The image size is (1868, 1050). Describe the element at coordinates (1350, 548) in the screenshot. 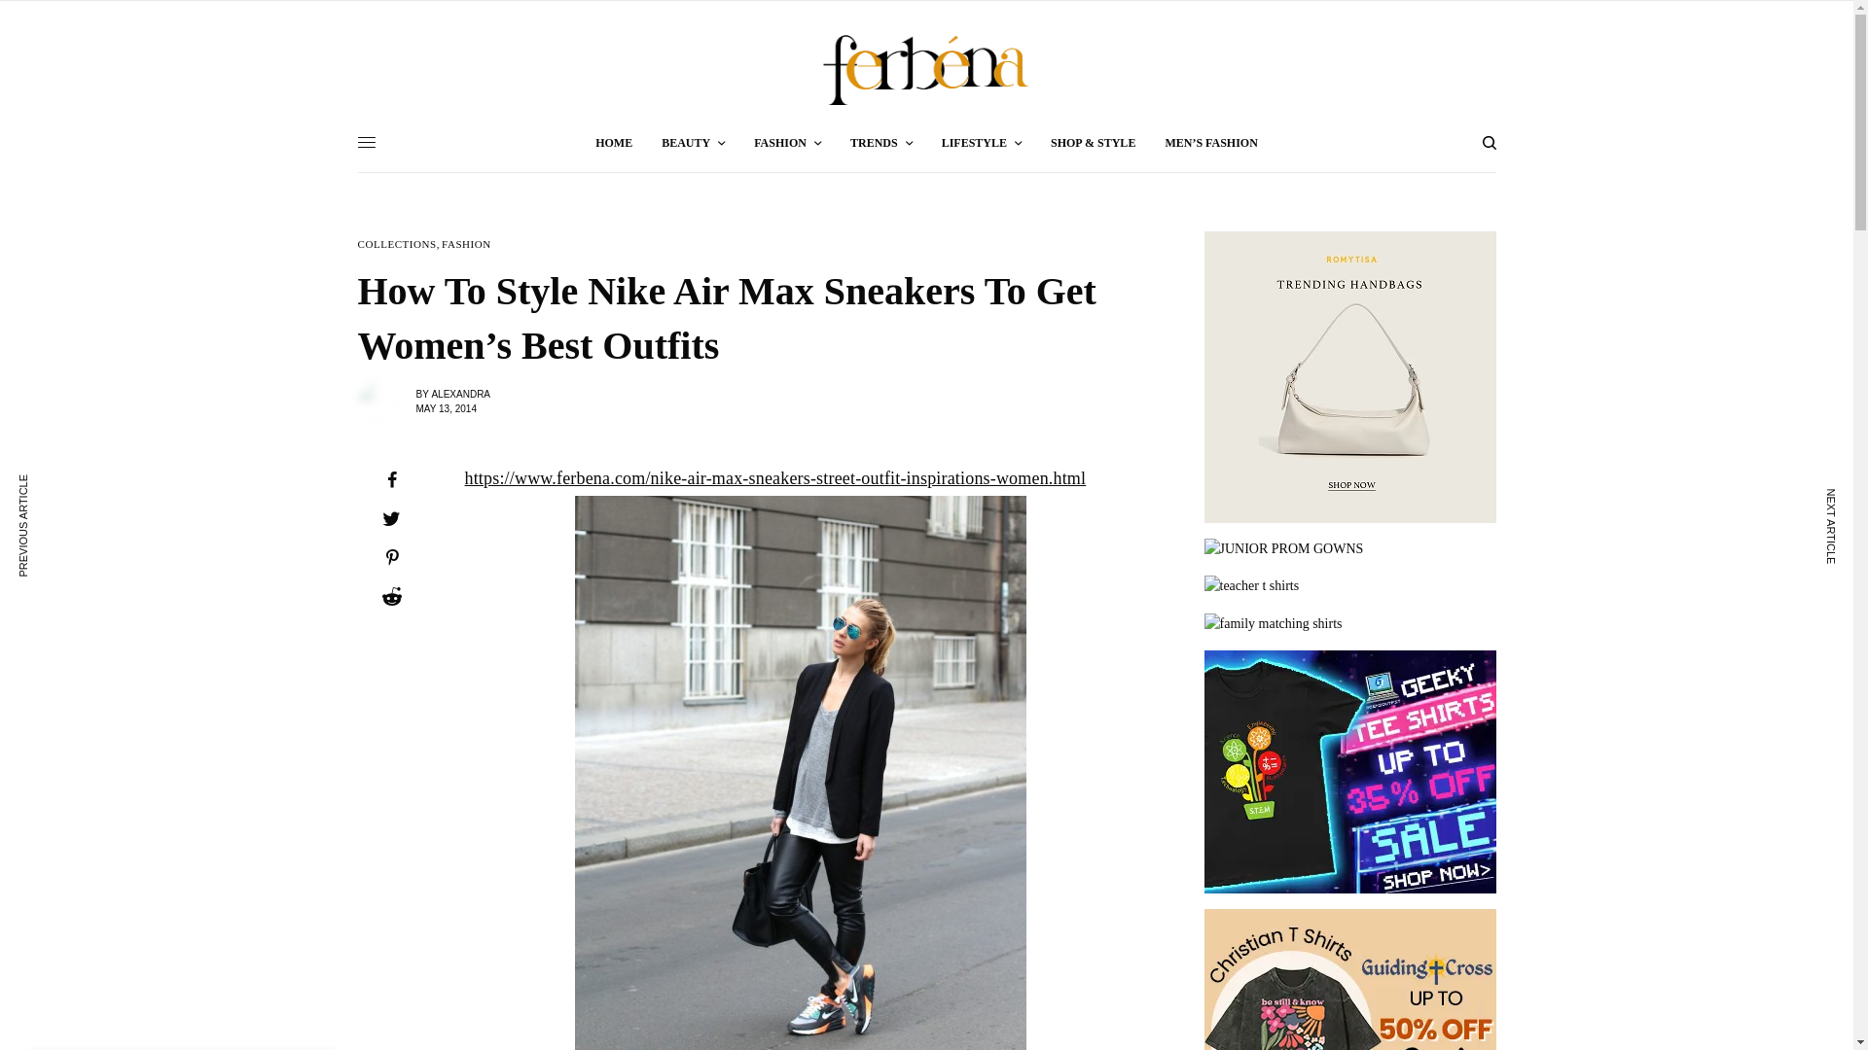

I see `trendy-gowns` at that location.